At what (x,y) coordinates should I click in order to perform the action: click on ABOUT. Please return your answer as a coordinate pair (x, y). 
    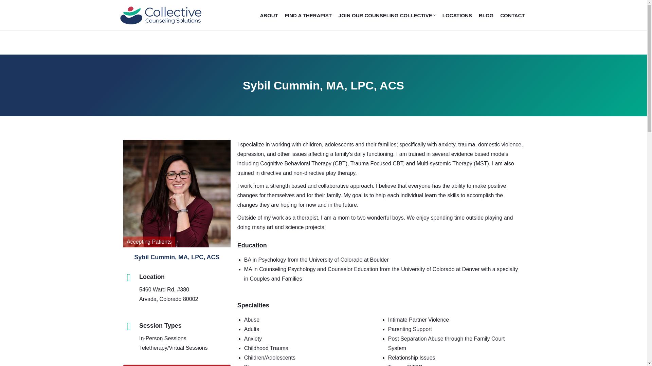
    Looking at the image, I should click on (269, 15).